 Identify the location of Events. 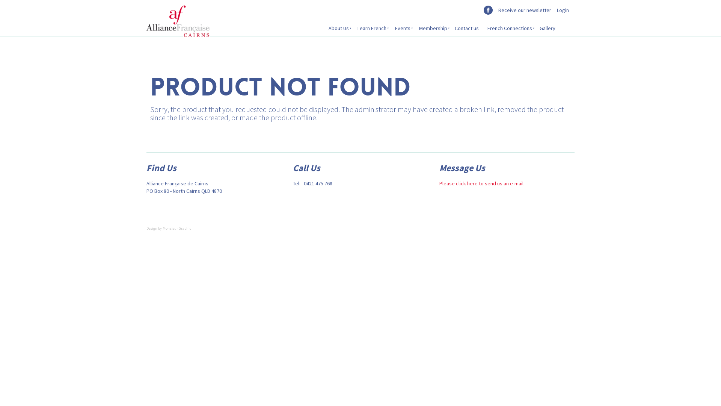
(402, 28).